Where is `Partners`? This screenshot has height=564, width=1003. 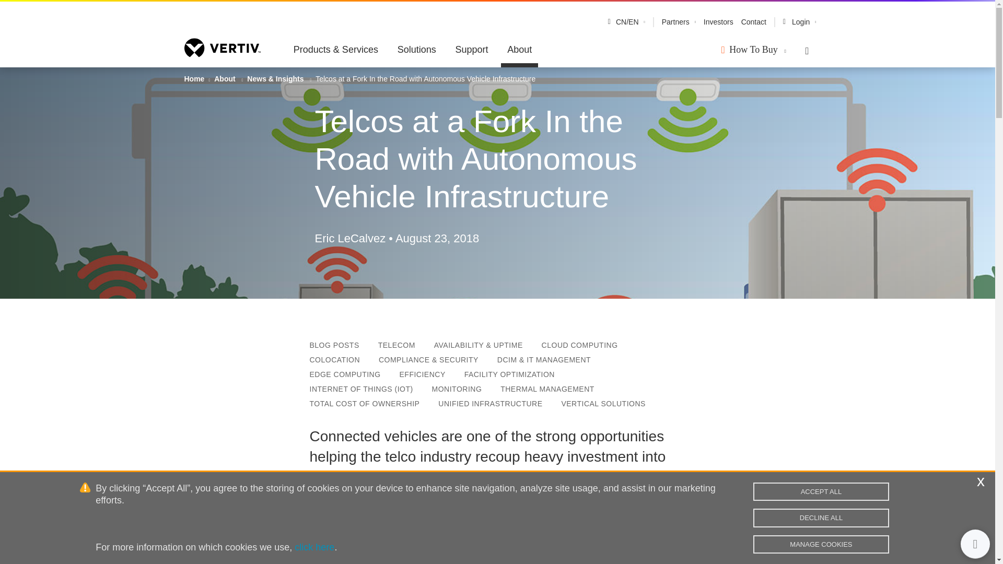
Partners is located at coordinates (676, 22).